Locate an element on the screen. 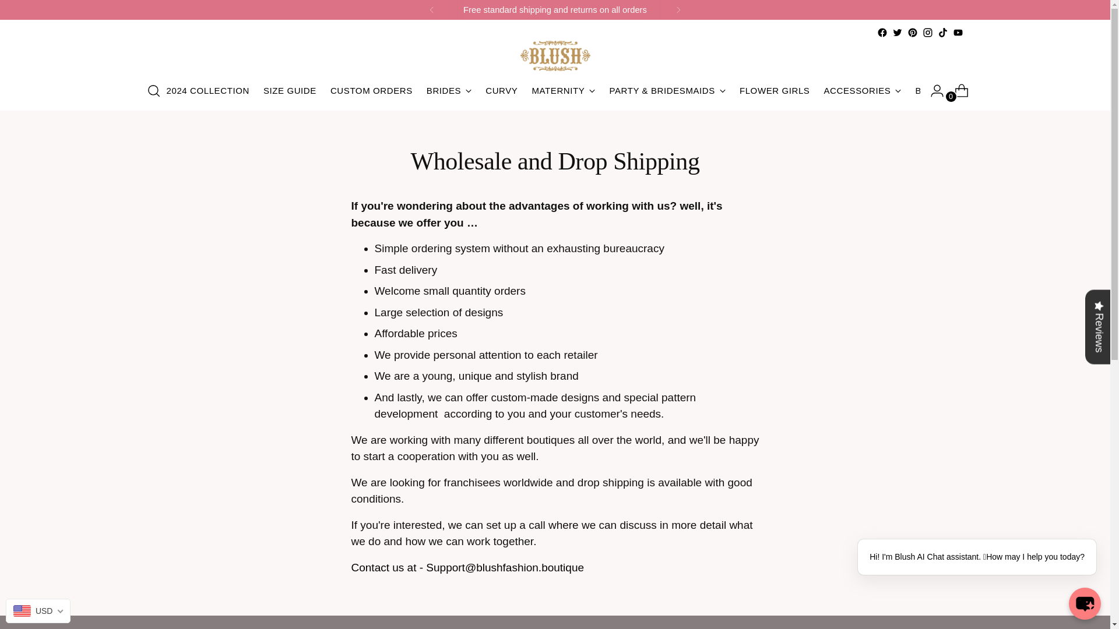 Image resolution: width=1119 pixels, height=629 pixels. Blushfashion on Facebook is located at coordinates (881, 33).